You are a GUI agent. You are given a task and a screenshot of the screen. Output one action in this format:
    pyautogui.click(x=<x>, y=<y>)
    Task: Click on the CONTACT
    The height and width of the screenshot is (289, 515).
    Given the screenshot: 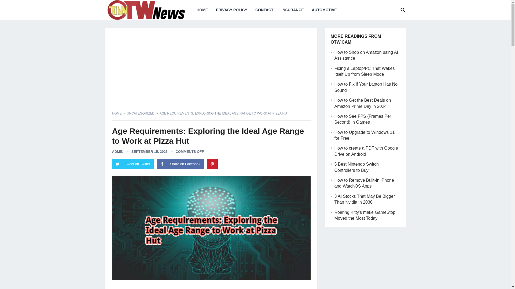 What is the action you would take?
    pyautogui.click(x=264, y=10)
    